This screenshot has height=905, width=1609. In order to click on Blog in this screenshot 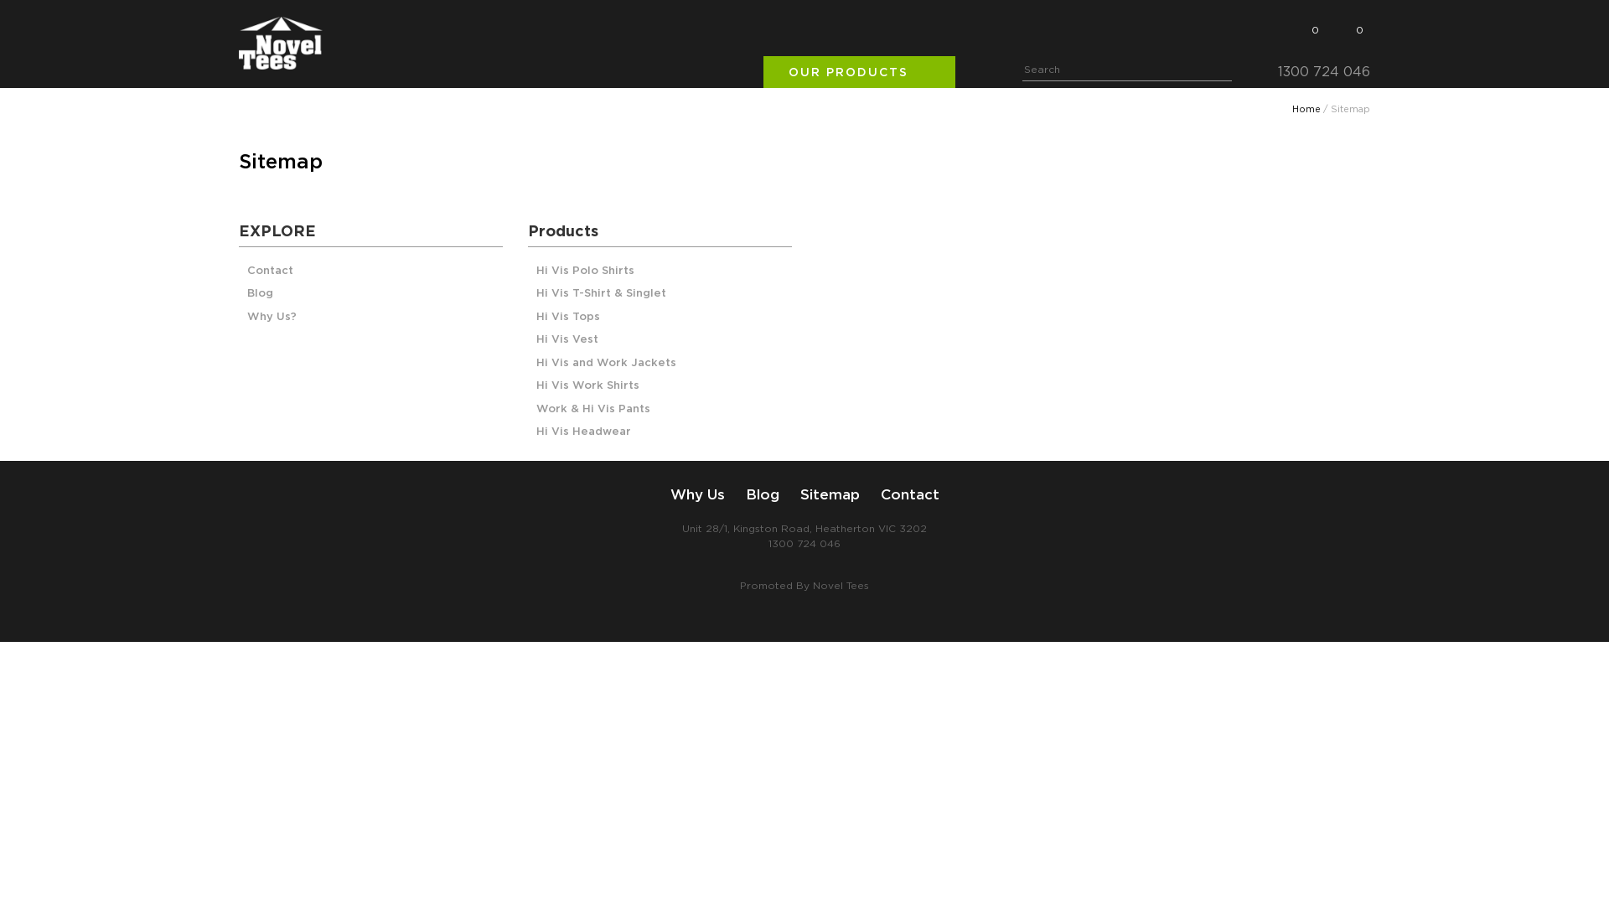, I will do `click(763, 494)`.